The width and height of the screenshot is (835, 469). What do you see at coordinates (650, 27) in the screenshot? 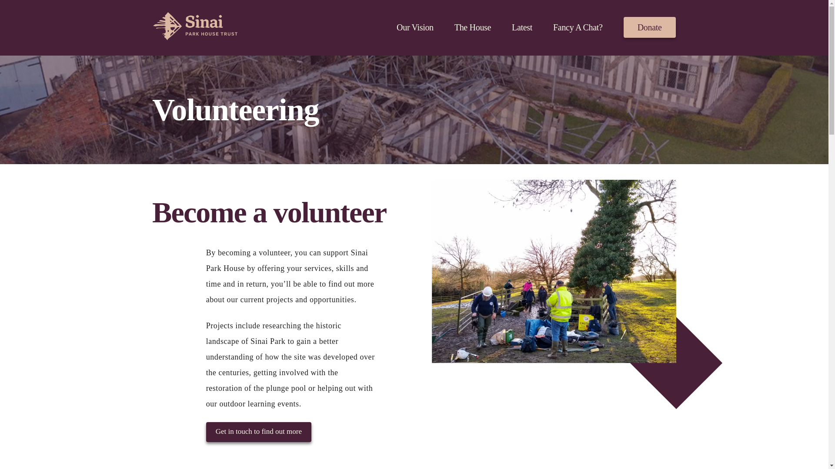
I see `Donate` at bounding box center [650, 27].